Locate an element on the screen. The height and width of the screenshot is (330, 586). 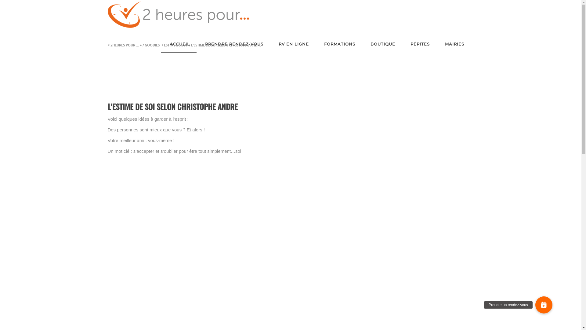
MAIRIES is located at coordinates (454, 44).